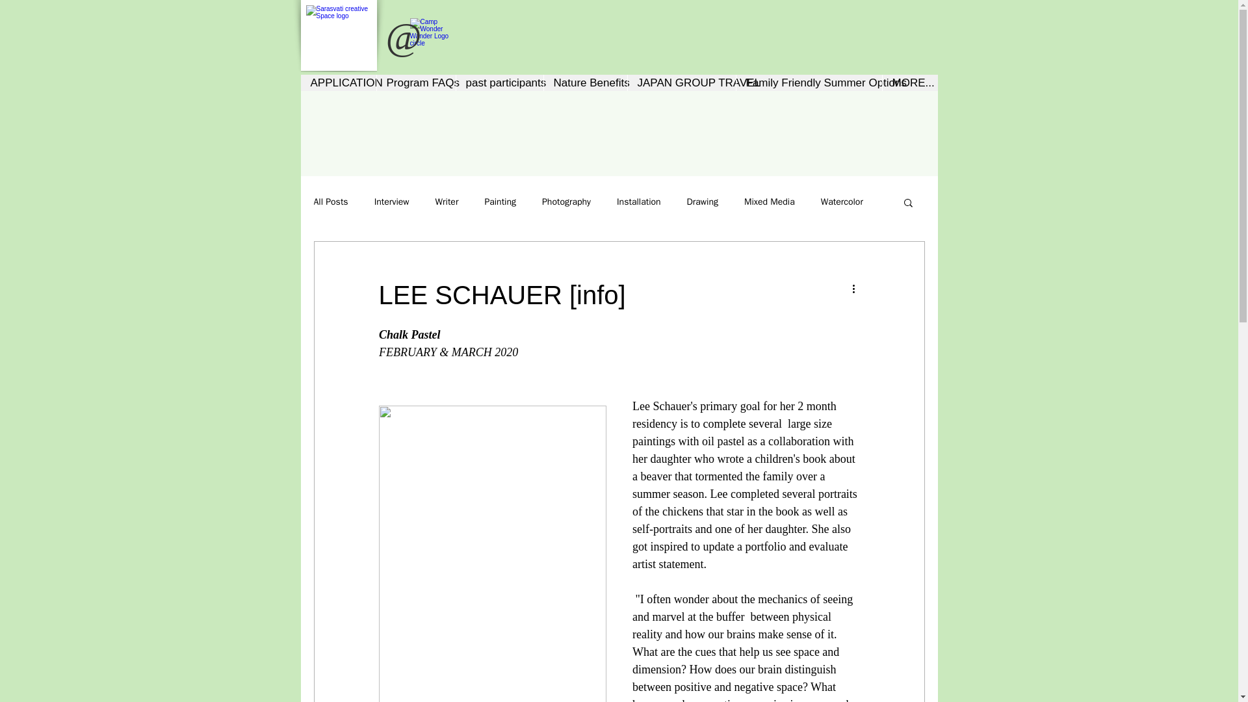 The image size is (1248, 702). Describe the element at coordinates (415, 83) in the screenshot. I see `Program FAQs` at that location.